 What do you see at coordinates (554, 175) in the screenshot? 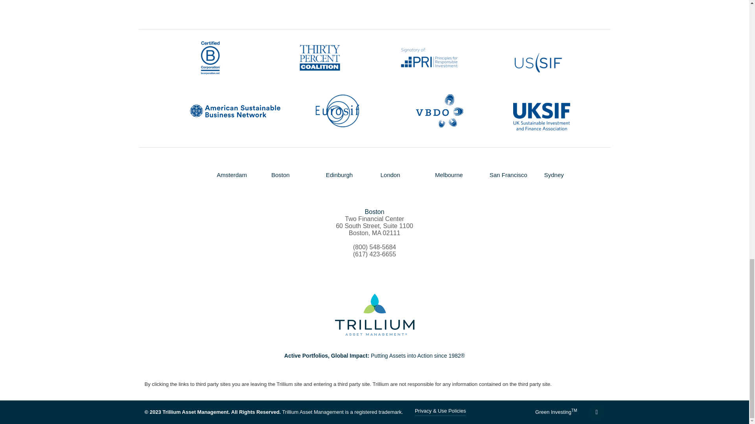
I see `Sydney` at bounding box center [554, 175].